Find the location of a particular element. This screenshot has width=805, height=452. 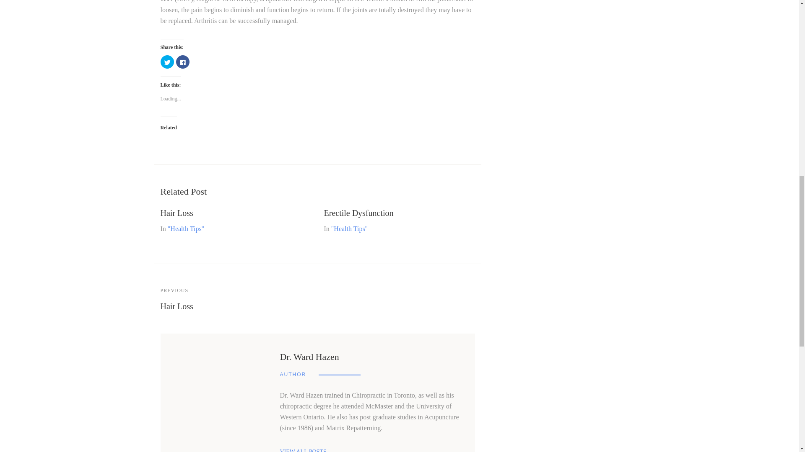

Hair Loss is located at coordinates (177, 306).